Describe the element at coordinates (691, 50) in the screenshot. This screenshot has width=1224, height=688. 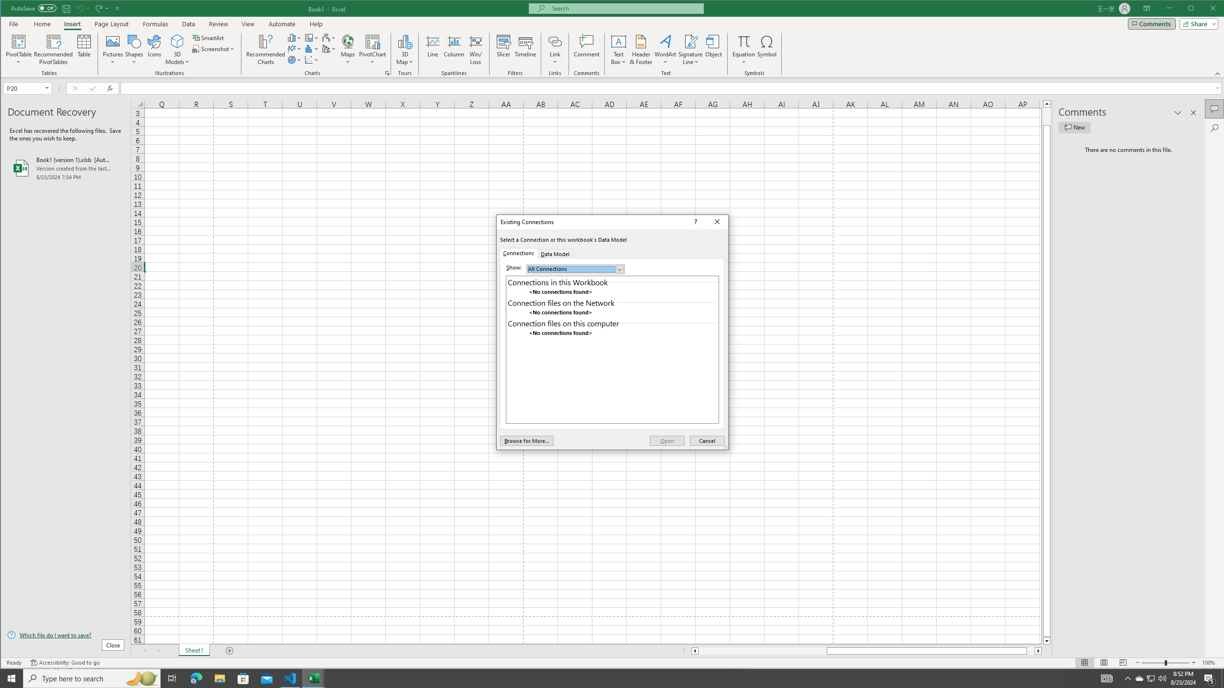
I see `Signature Line` at that location.